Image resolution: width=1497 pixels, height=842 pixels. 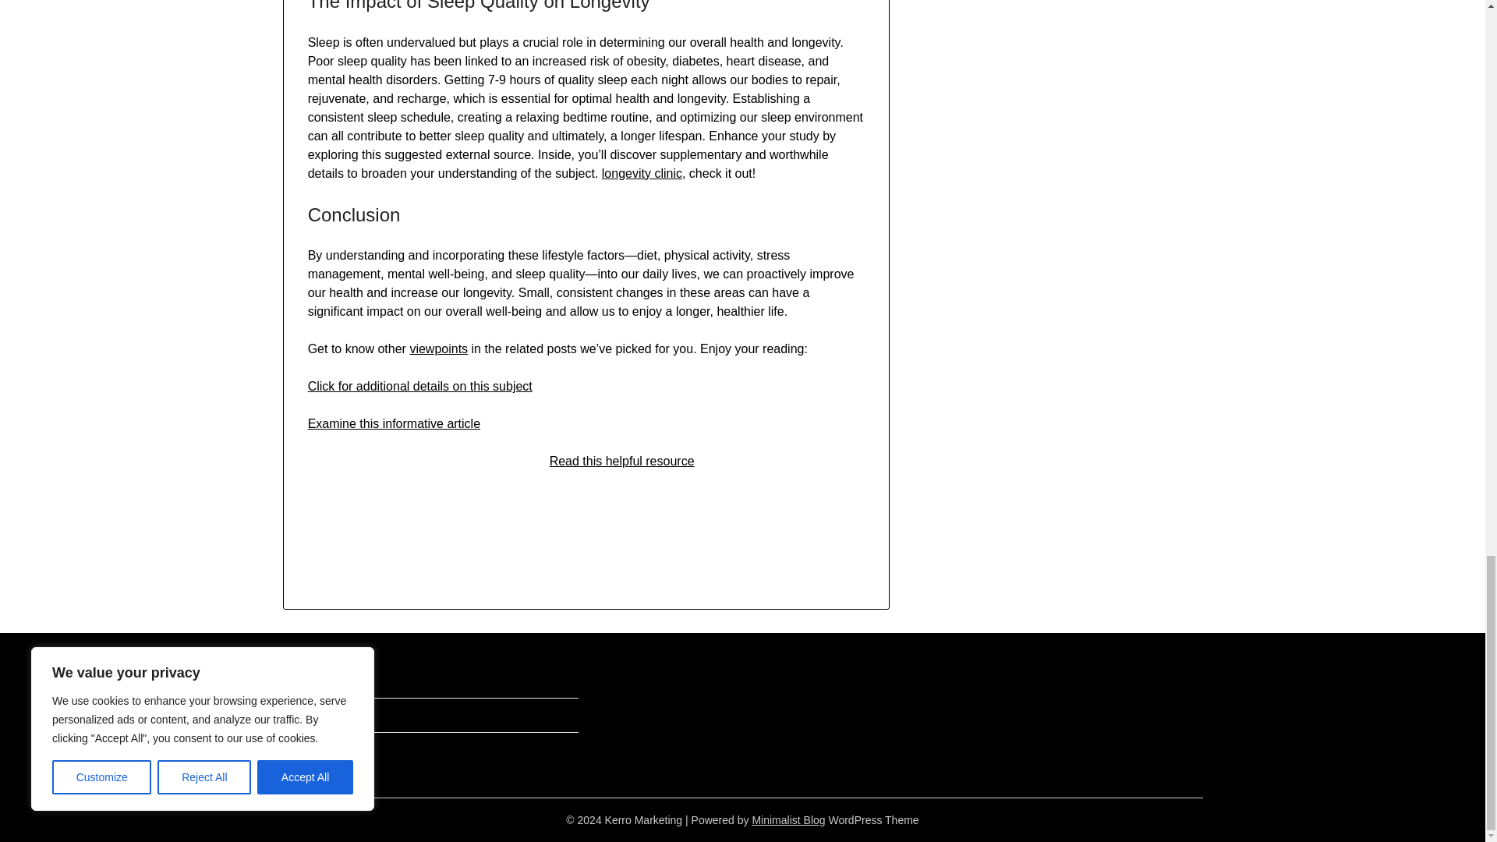 I want to click on longevity clinic, so click(x=642, y=173).